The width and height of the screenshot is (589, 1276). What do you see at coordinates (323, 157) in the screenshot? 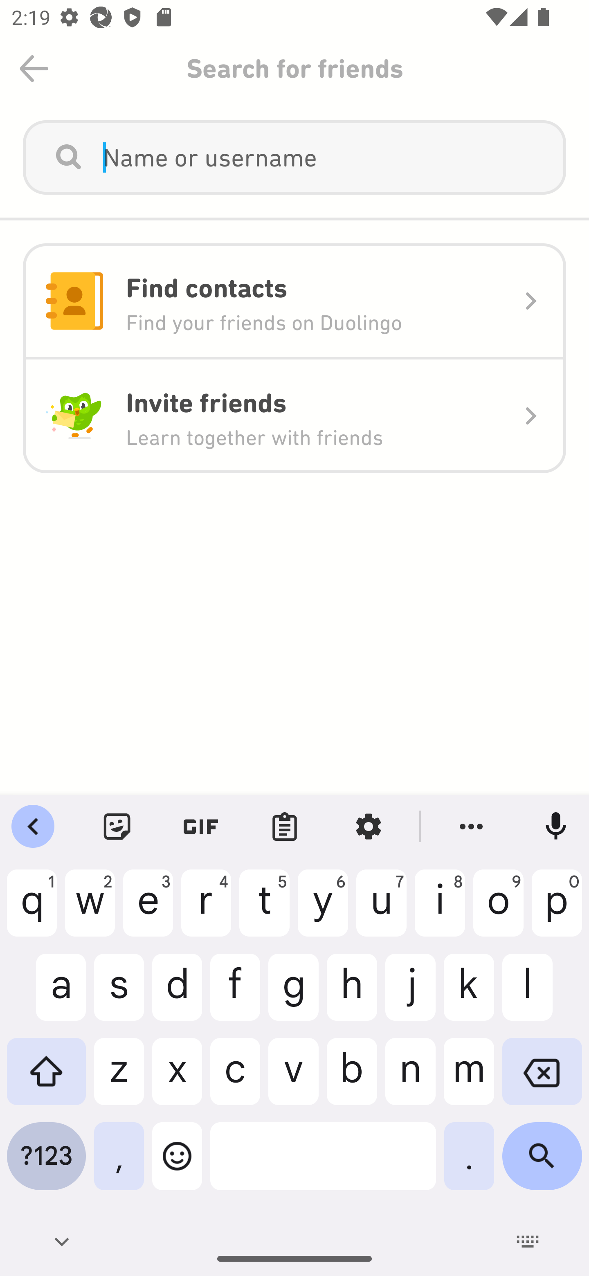
I see `Name or username` at bounding box center [323, 157].